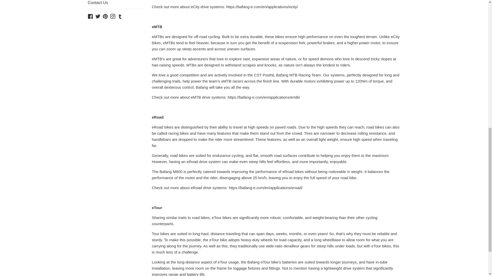  Describe the element at coordinates (90, 16) in the screenshot. I see `E Smart Way  on Facebook` at that location.